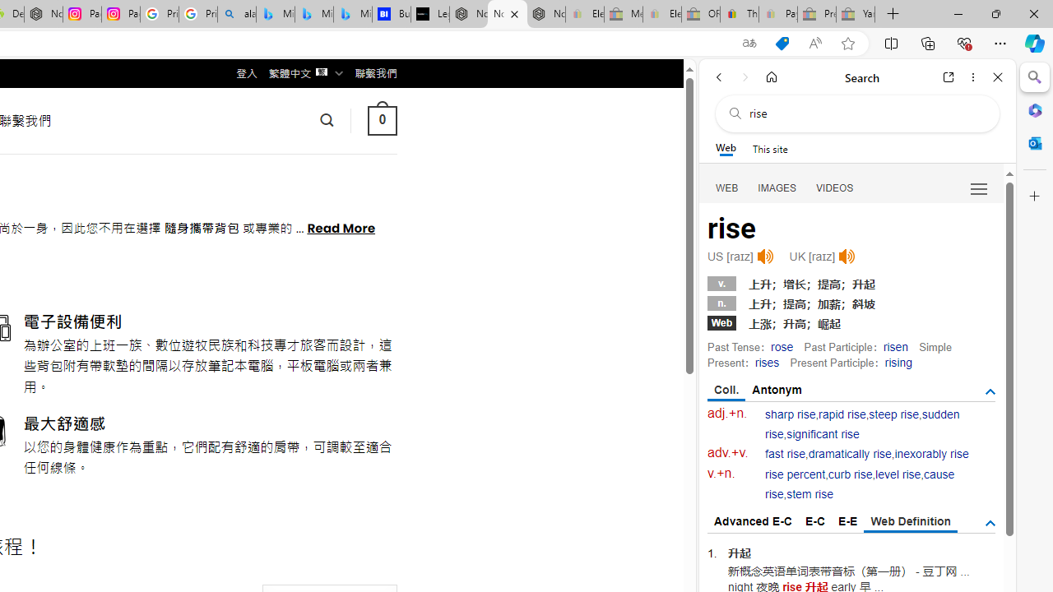 The image size is (1053, 592). What do you see at coordinates (931, 454) in the screenshot?
I see `inexorably rise` at bounding box center [931, 454].